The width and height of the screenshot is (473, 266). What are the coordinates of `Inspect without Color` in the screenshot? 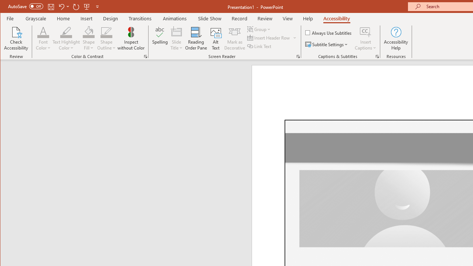 It's located at (131, 38).